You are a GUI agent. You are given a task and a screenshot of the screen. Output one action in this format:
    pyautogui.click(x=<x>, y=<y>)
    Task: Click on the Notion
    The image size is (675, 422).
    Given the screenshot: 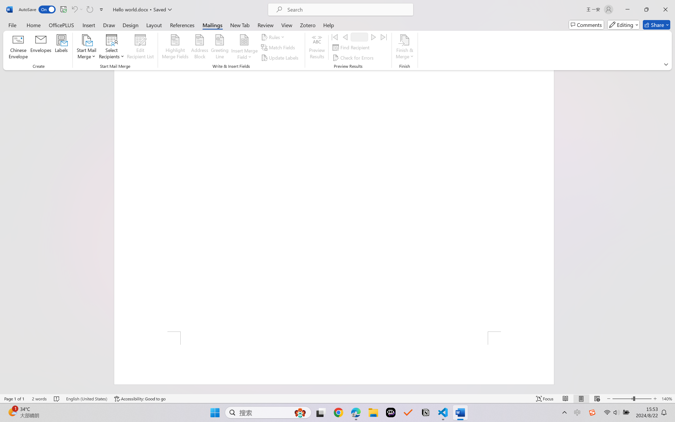 What is the action you would take?
    pyautogui.click(x=426, y=413)
    